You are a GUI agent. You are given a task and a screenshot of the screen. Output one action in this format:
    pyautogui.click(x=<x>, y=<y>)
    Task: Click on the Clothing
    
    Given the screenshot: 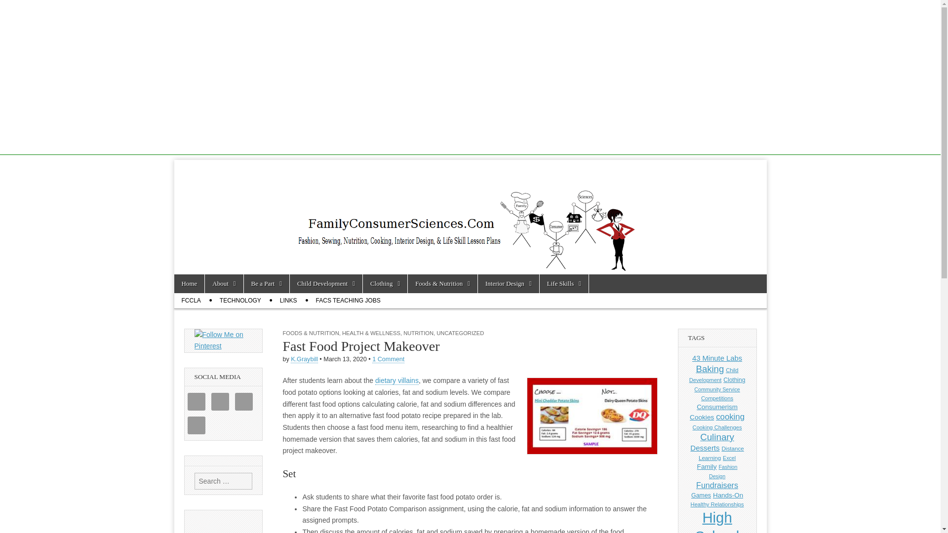 What is the action you would take?
    pyautogui.click(x=385, y=284)
    